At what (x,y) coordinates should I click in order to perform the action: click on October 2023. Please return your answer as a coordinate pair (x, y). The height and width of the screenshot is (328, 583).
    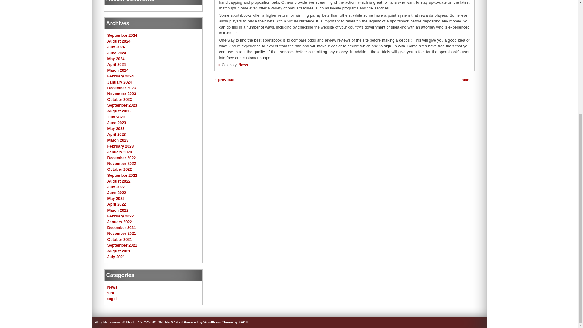
    Looking at the image, I should click on (120, 99).